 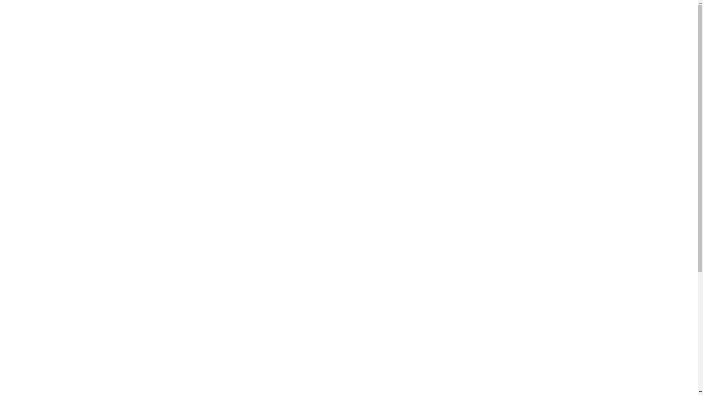 I want to click on AITC New Brunswick Resources Site, so click(x=192, y=20).